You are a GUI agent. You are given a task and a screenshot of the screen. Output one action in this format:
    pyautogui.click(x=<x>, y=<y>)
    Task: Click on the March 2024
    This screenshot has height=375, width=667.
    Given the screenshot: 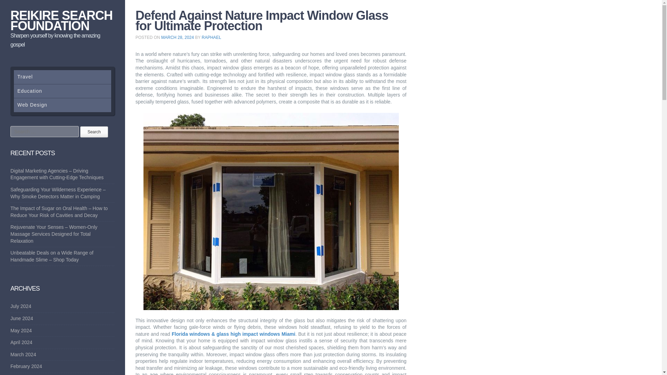 What is the action you would take?
    pyautogui.click(x=23, y=355)
    